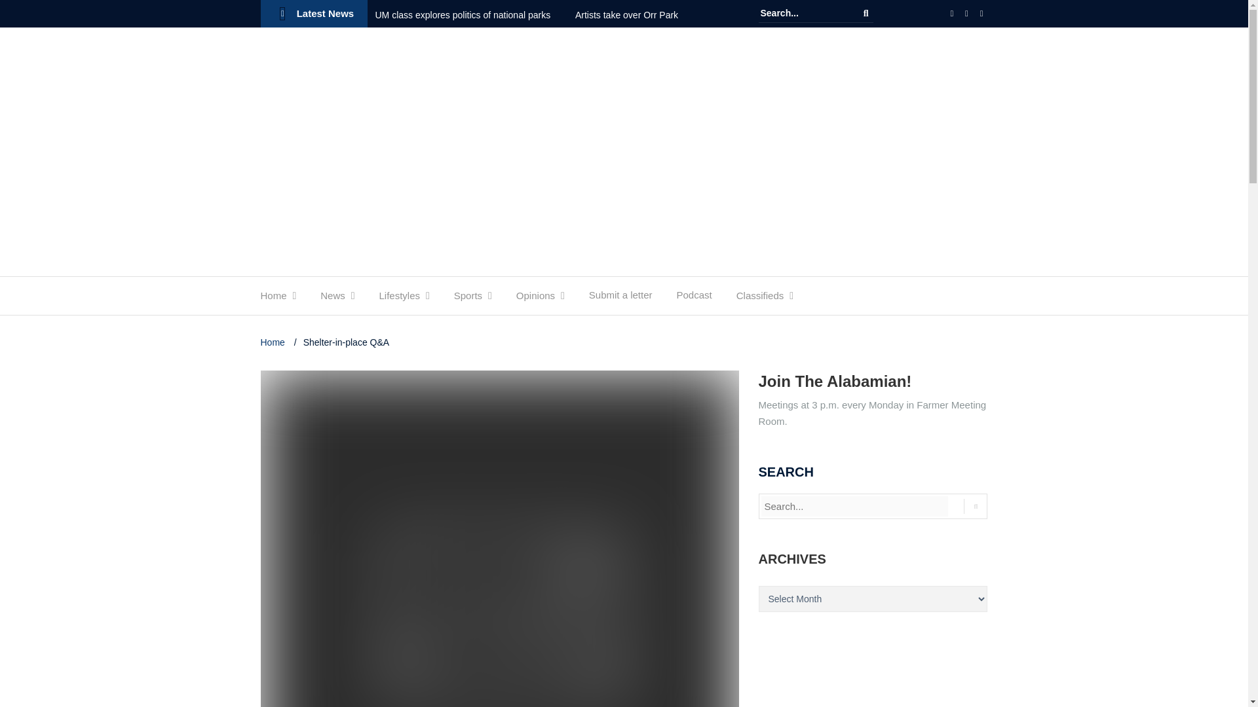  What do you see at coordinates (620, 299) in the screenshot?
I see `Submit a letter` at bounding box center [620, 299].